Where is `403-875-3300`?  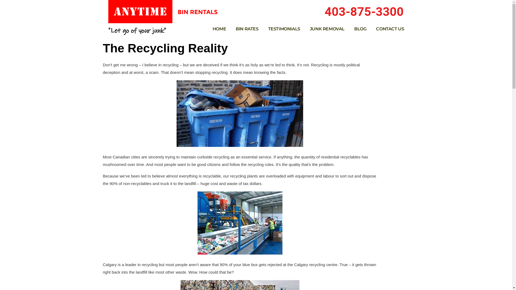
403-875-3300 is located at coordinates (364, 12).